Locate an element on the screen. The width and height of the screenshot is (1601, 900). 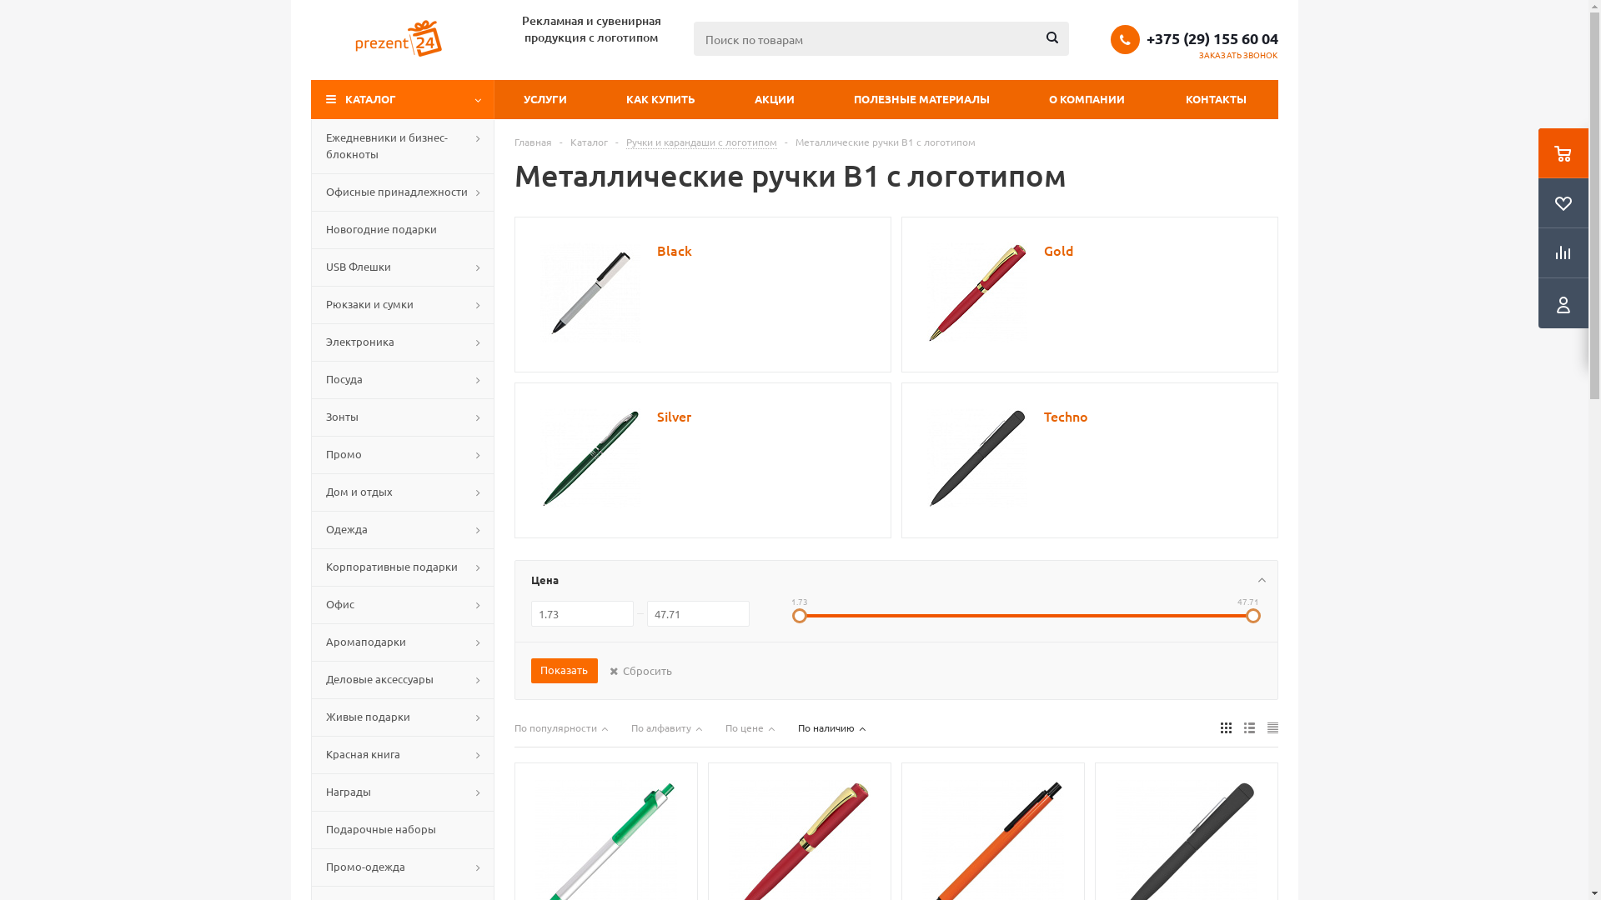
Gold is located at coordinates (1059, 252).